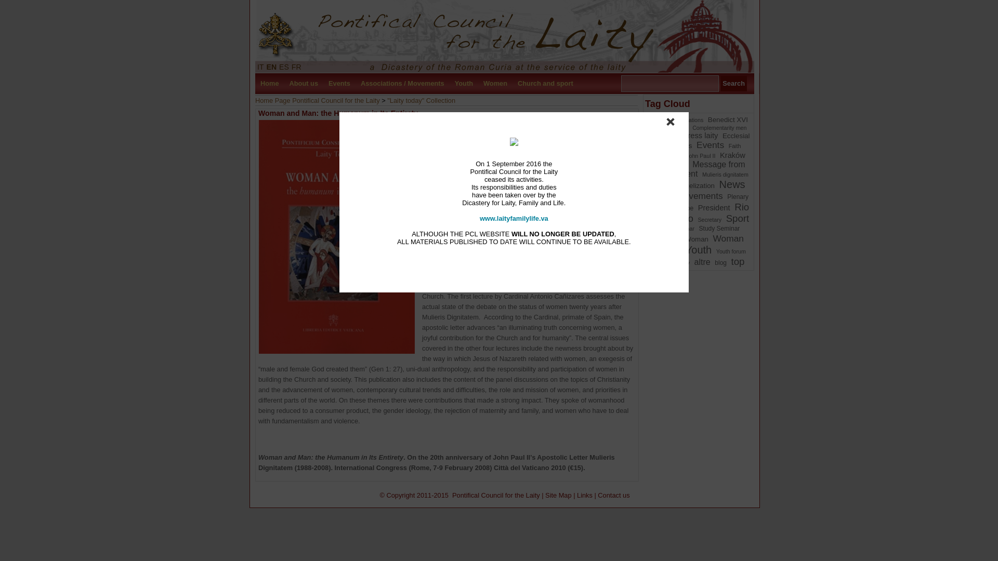 This screenshot has height=561, width=998. Describe the element at coordinates (318, 100) in the screenshot. I see `Home Page Pontifical Council for the Laity` at that location.